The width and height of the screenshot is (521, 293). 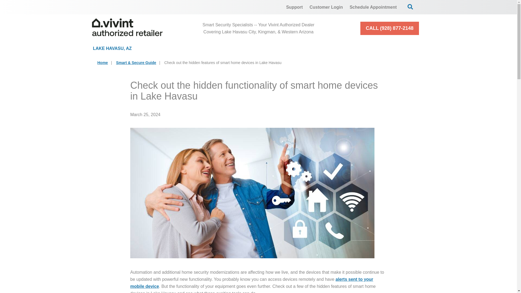 What do you see at coordinates (240, 48) in the screenshot?
I see `Cameras` at bounding box center [240, 48].